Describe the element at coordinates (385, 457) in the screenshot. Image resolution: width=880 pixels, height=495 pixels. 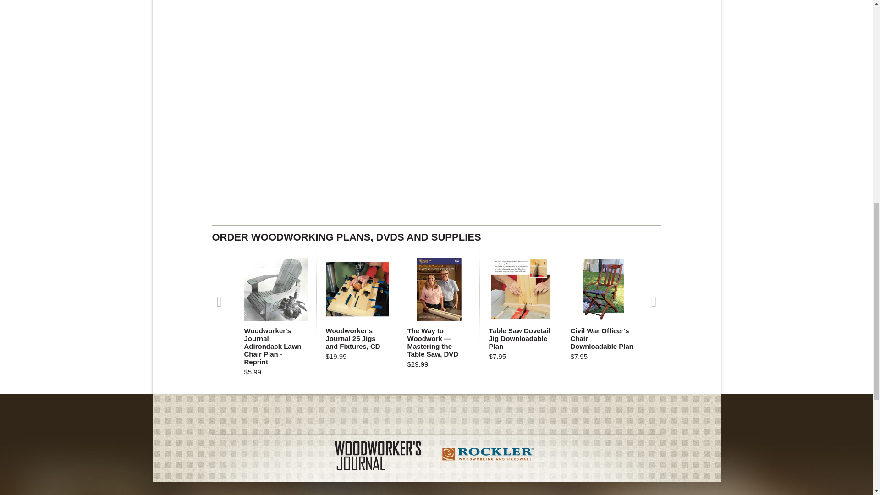
I see `Woodworker's Journal` at that location.